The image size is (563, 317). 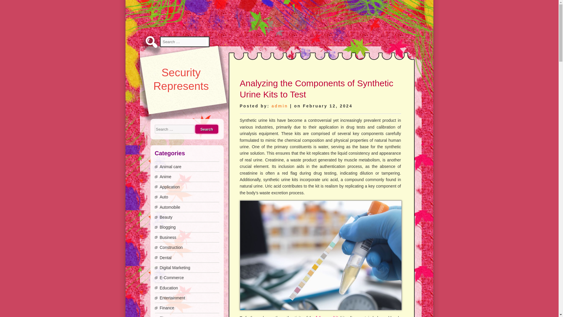 I want to click on Construction, so click(x=171, y=247).